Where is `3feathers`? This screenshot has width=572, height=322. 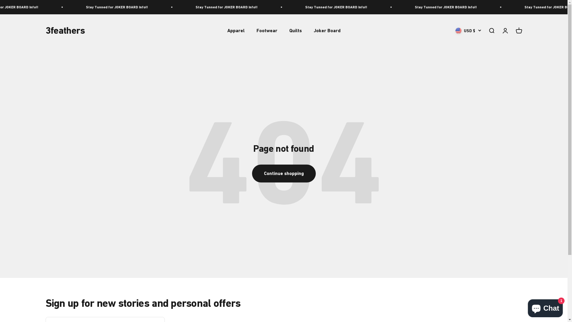 3feathers is located at coordinates (65, 31).